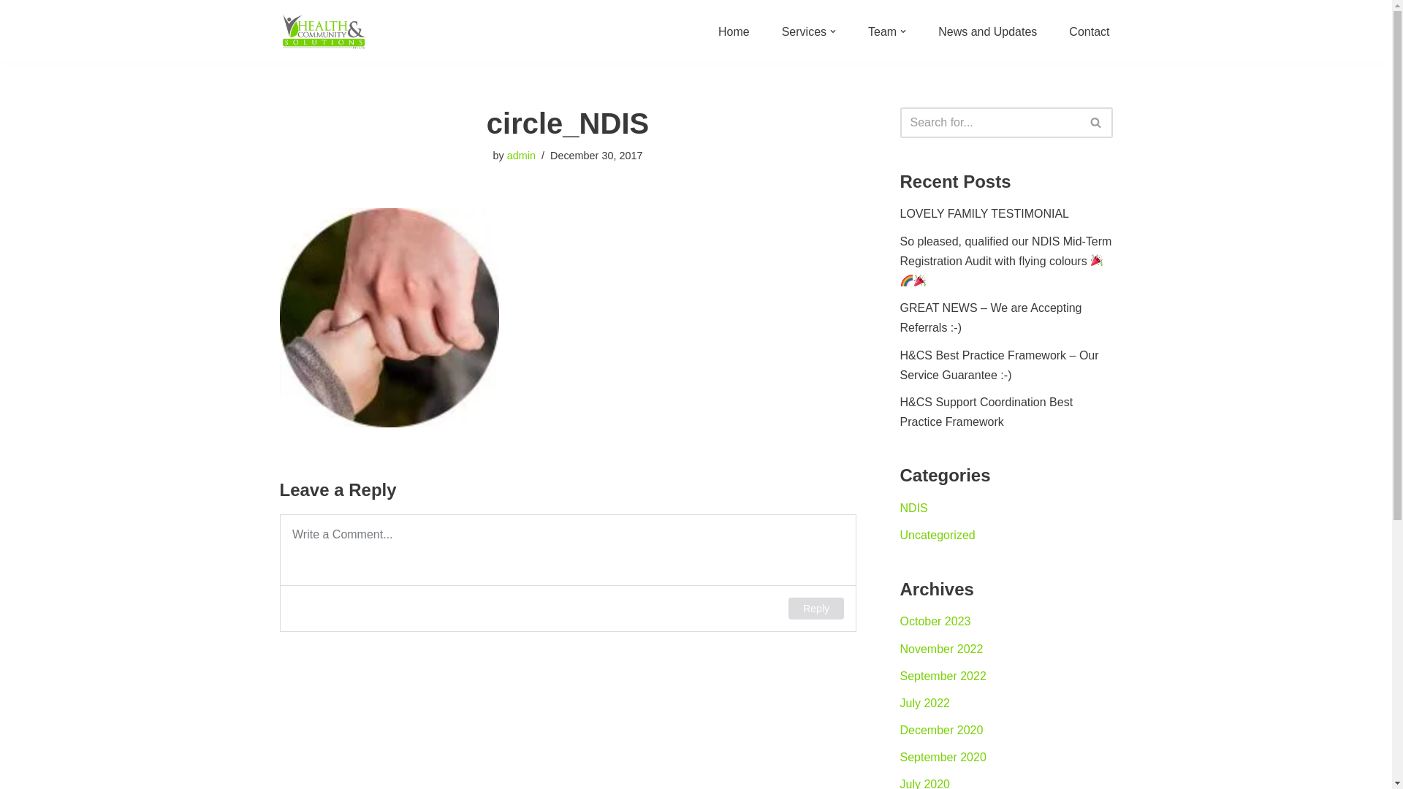 Image resolution: width=1403 pixels, height=789 pixels. What do you see at coordinates (914, 508) in the screenshot?
I see `NDIS` at bounding box center [914, 508].